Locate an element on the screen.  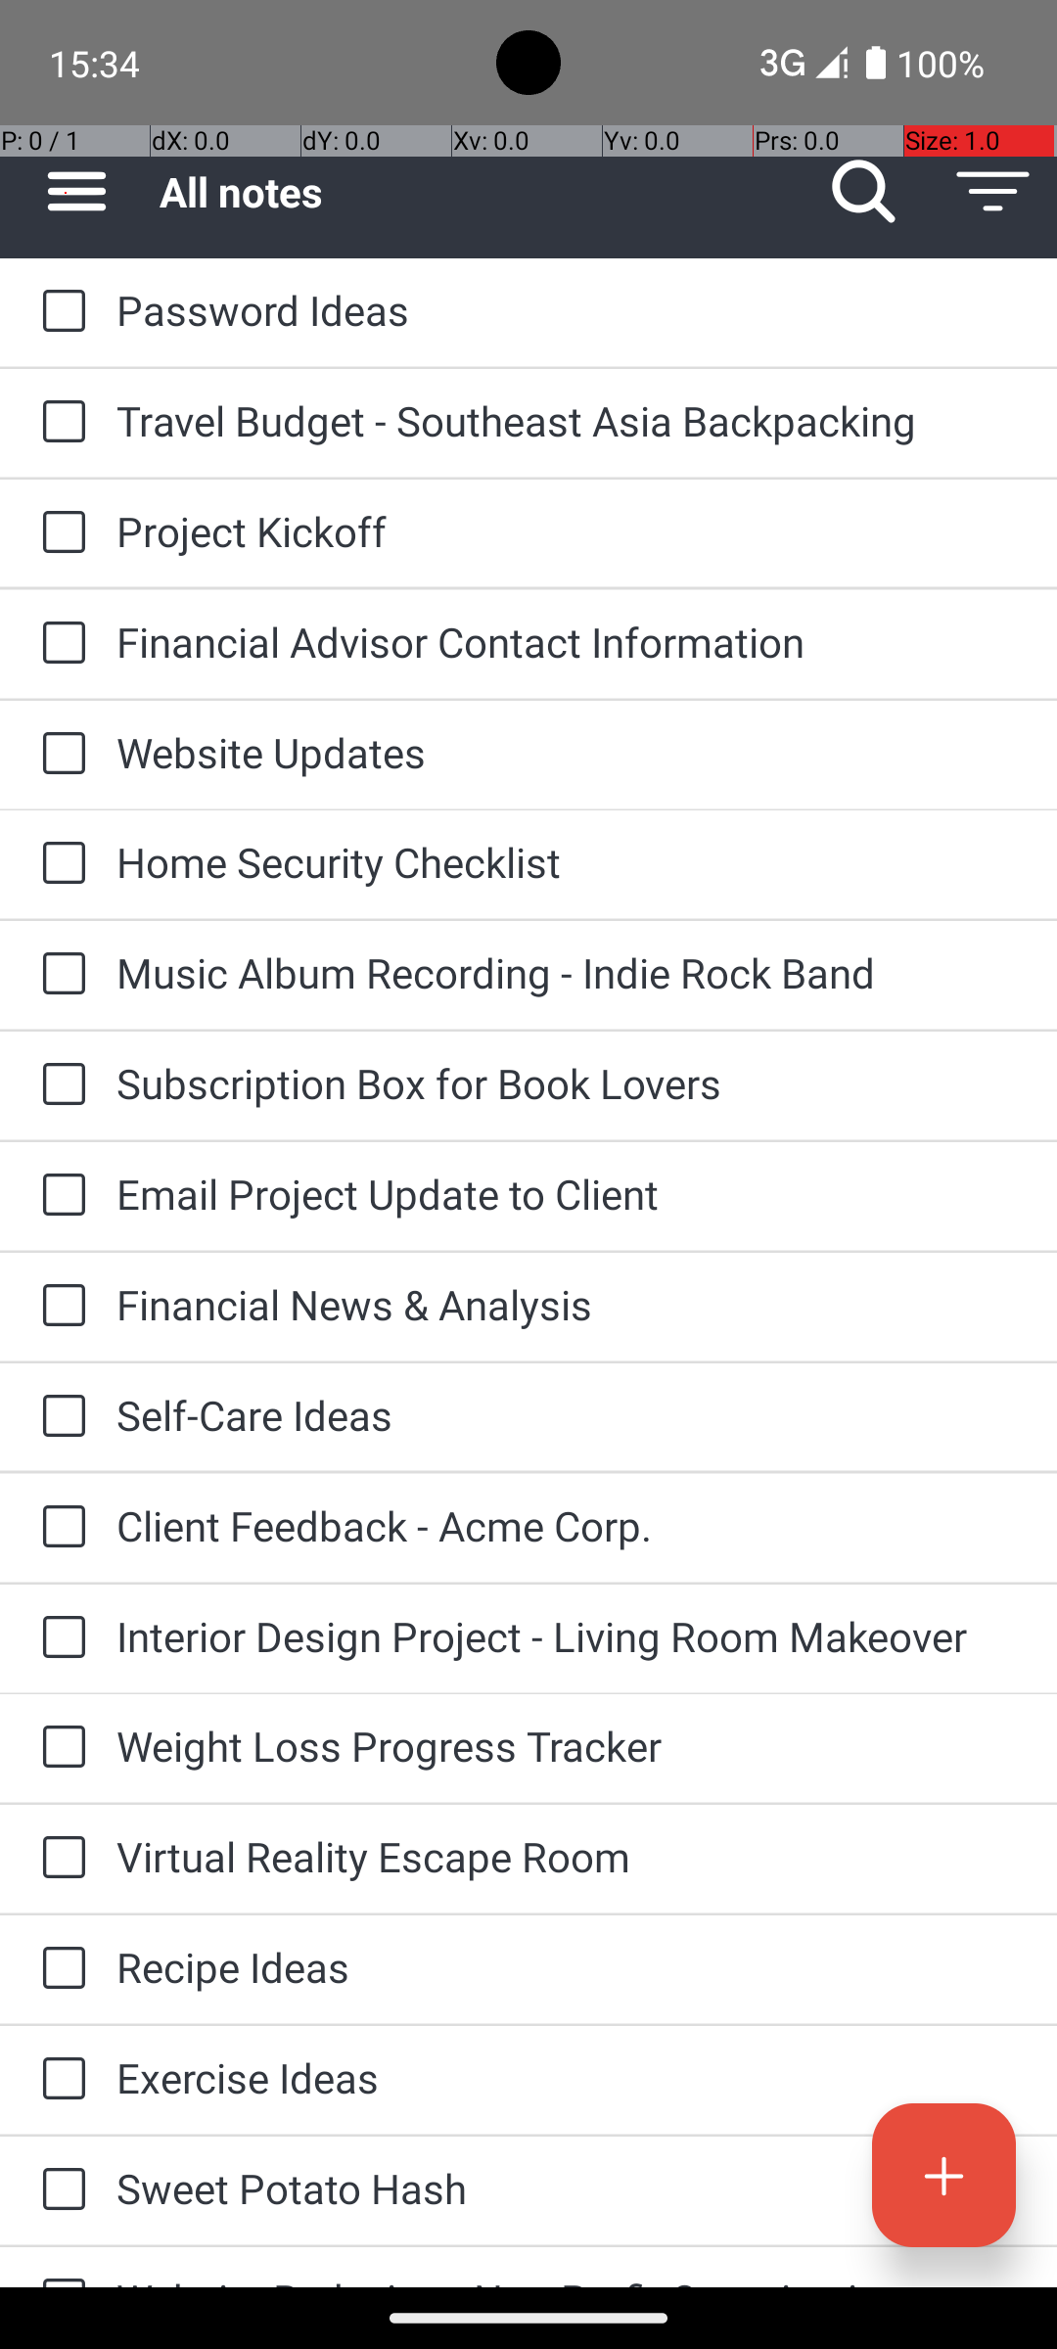
Website Updates is located at coordinates (568, 752).